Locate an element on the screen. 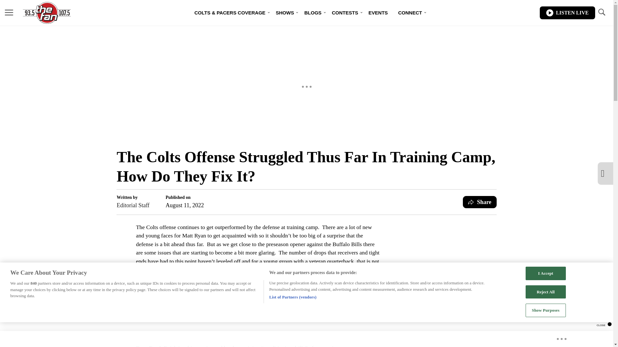 The height and width of the screenshot is (347, 618). TOGGLE SEARCH is located at coordinates (601, 12).